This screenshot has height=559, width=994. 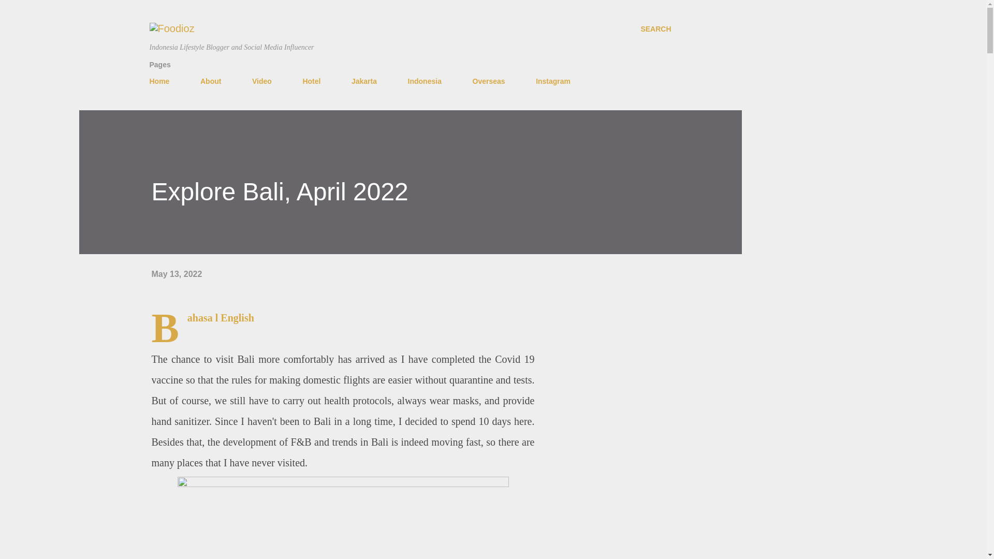 What do you see at coordinates (176, 273) in the screenshot?
I see `May 13, 2022` at bounding box center [176, 273].